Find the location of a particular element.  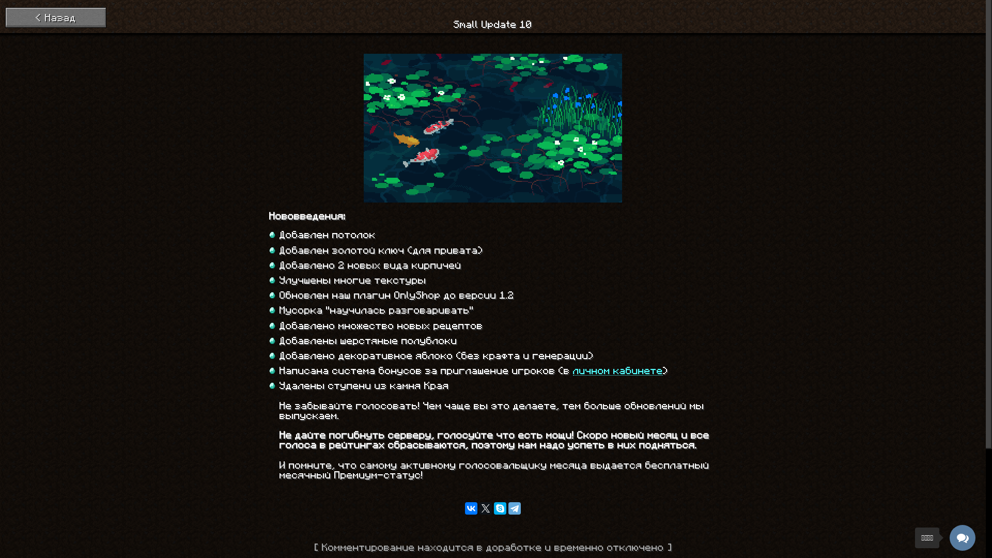

Telegram is located at coordinates (515, 508).